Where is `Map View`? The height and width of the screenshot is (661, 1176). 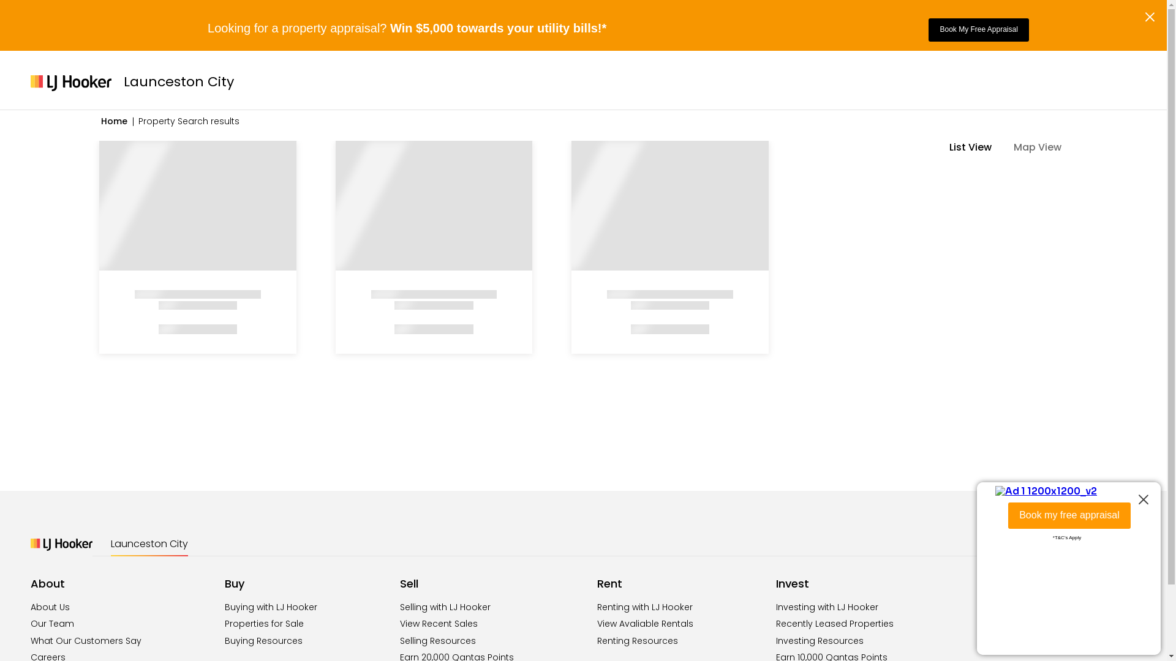 Map View is located at coordinates (1044, 148).